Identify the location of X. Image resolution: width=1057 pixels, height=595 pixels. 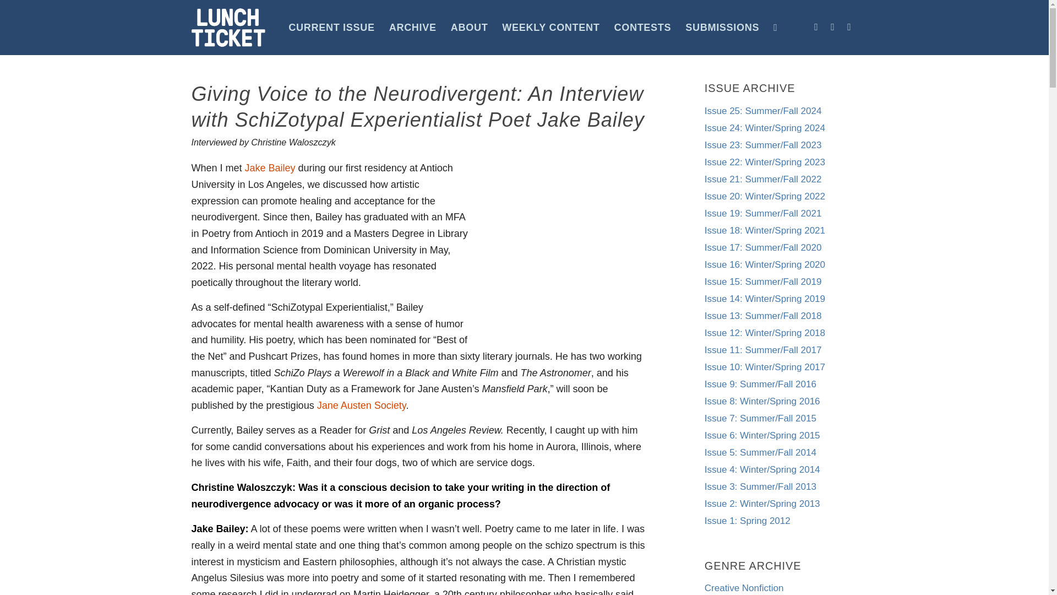
(849, 26).